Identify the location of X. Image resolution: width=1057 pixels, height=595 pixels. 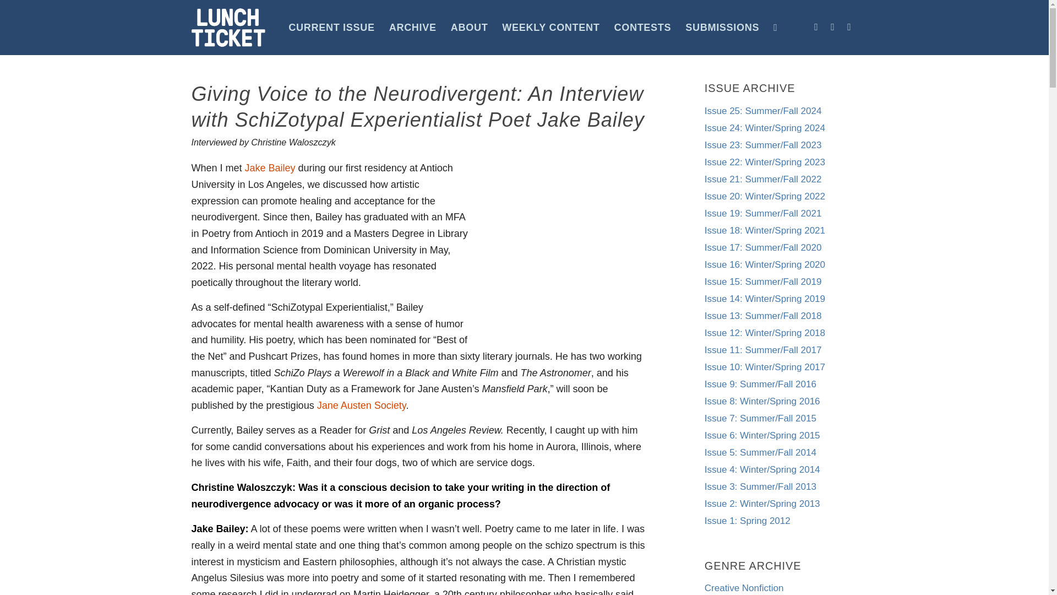
(849, 26).